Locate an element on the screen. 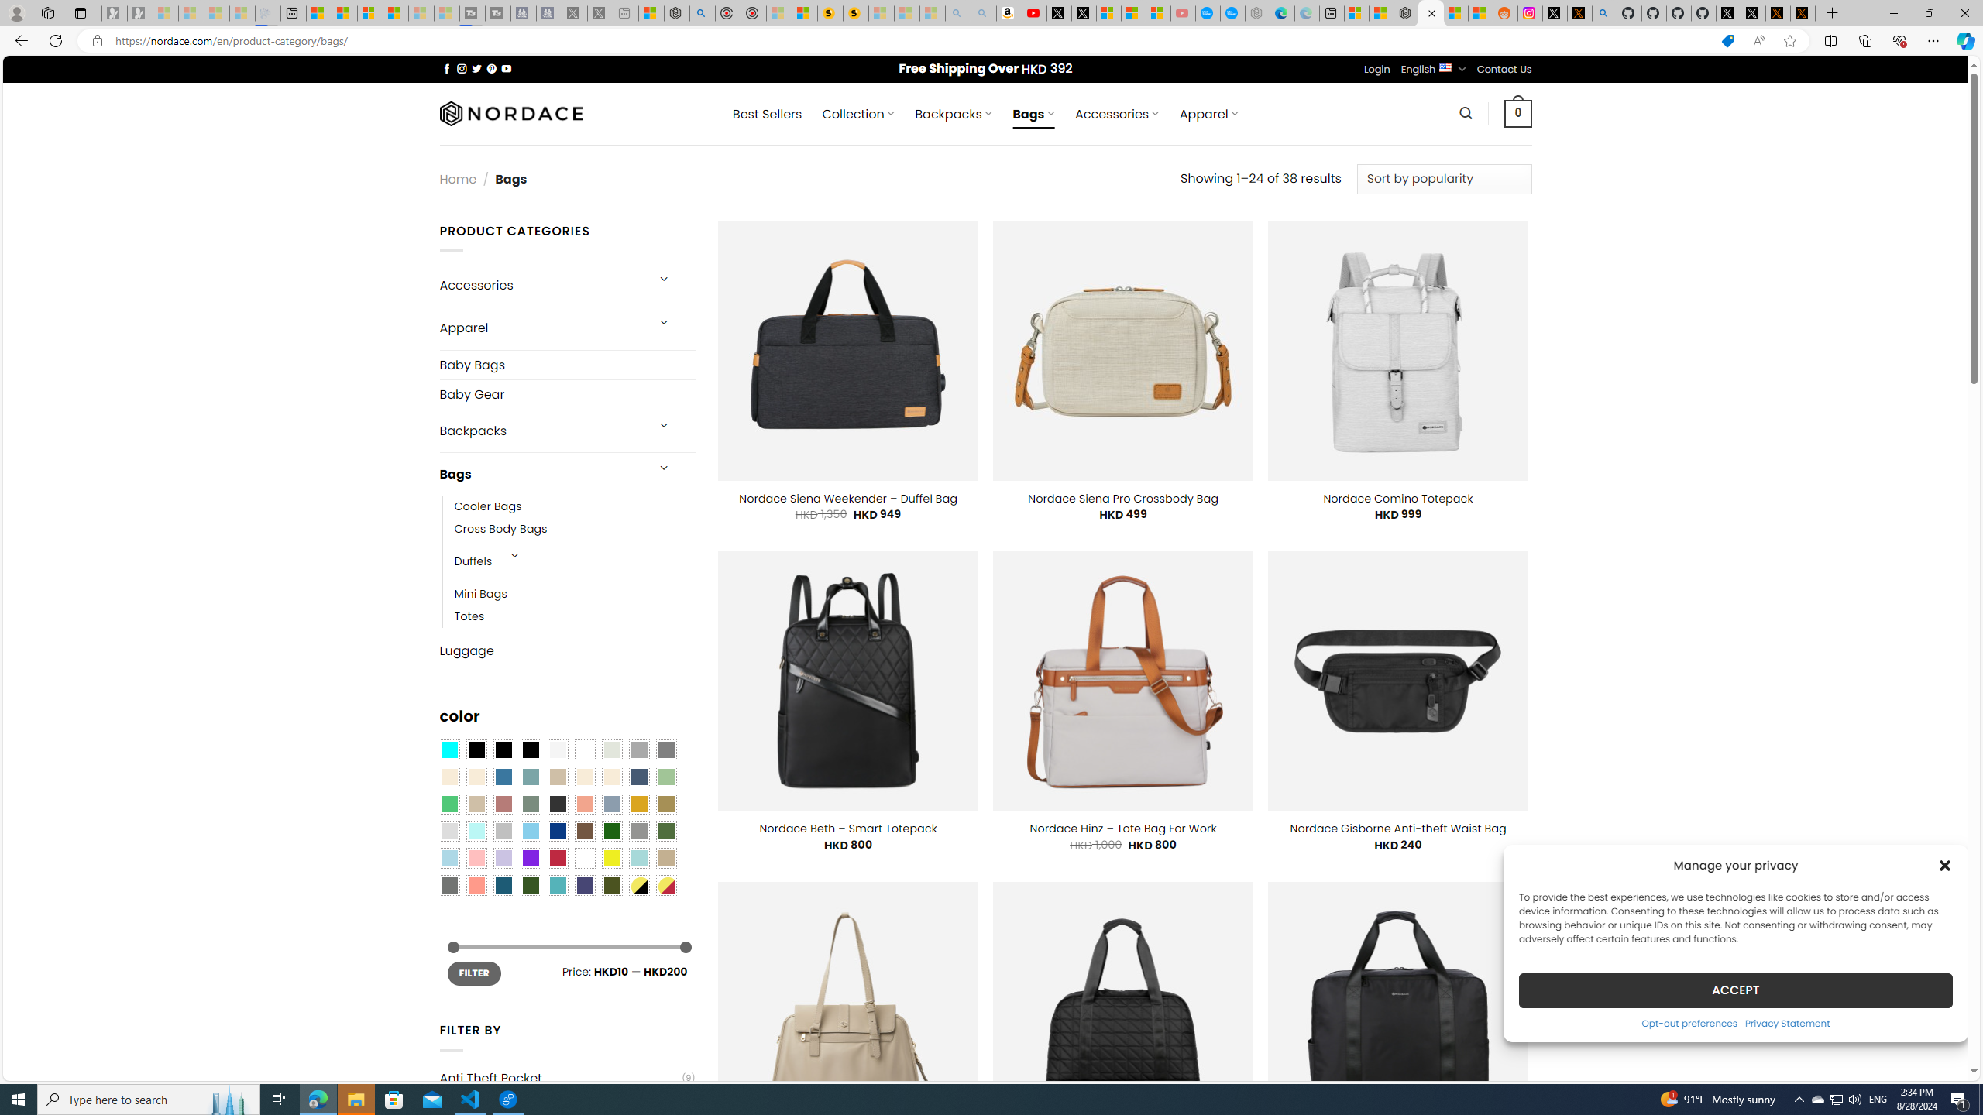 The image size is (1983, 1115). Gold is located at coordinates (638, 804).